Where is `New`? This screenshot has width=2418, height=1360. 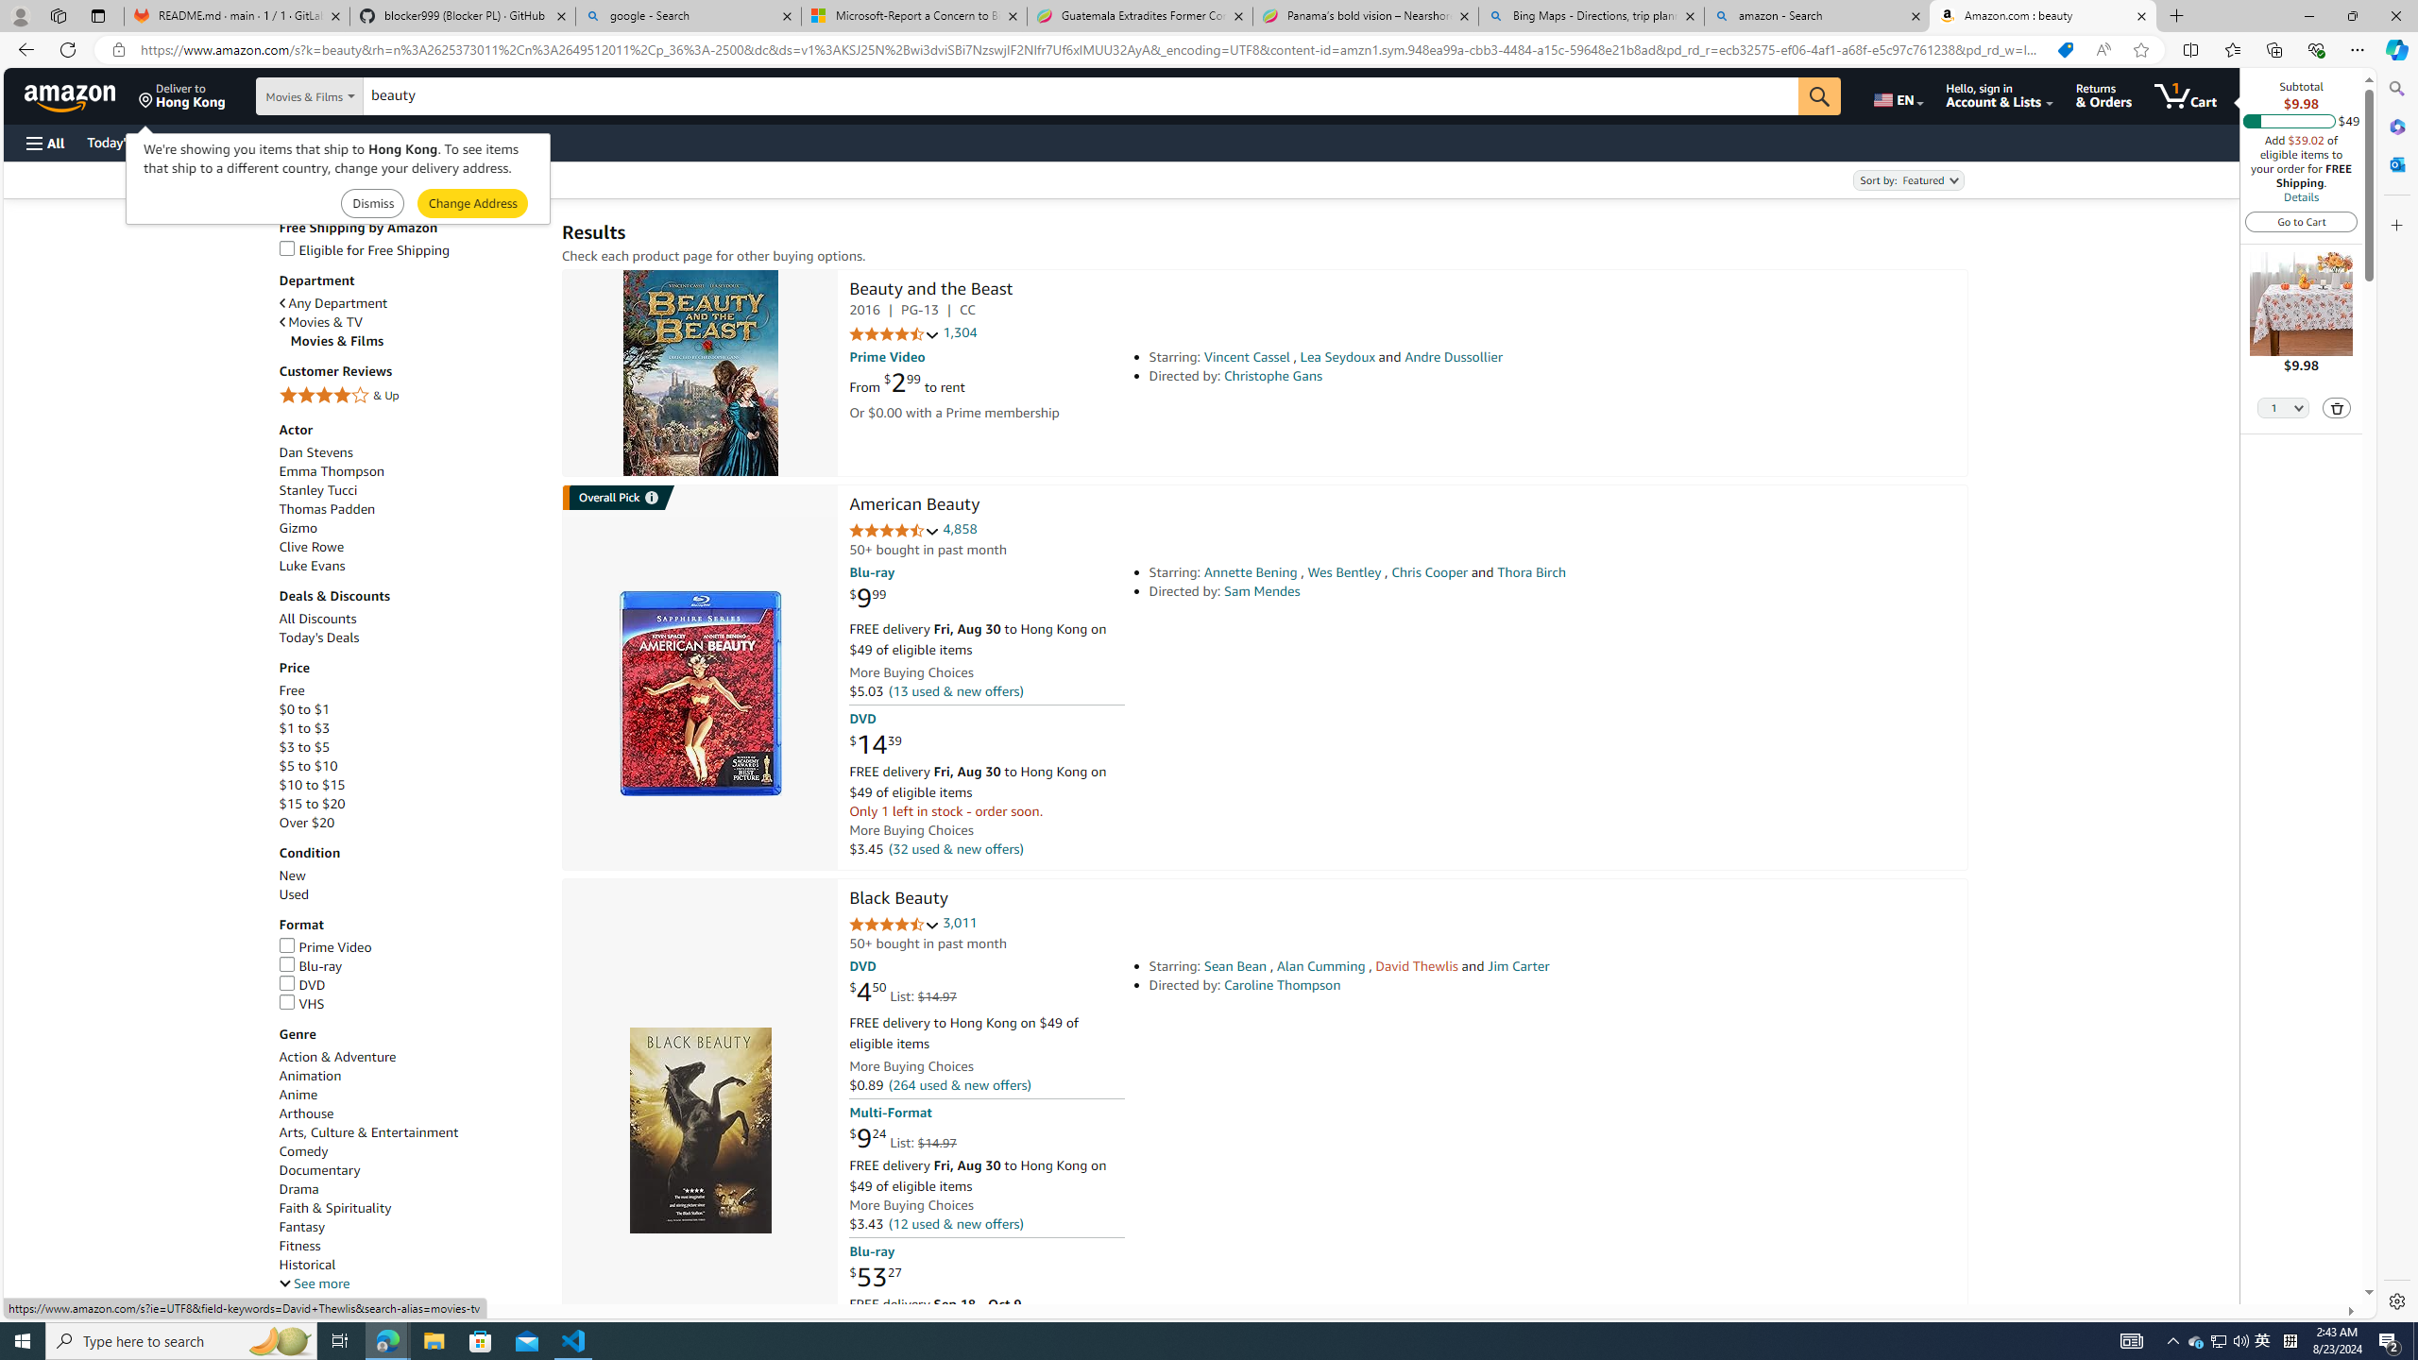 New is located at coordinates (411, 875).